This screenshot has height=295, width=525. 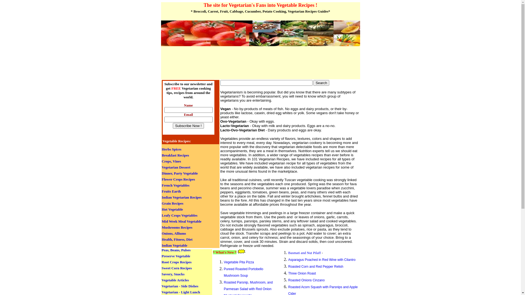 I want to click on Vegetable Articles, so click(x=175, y=280).